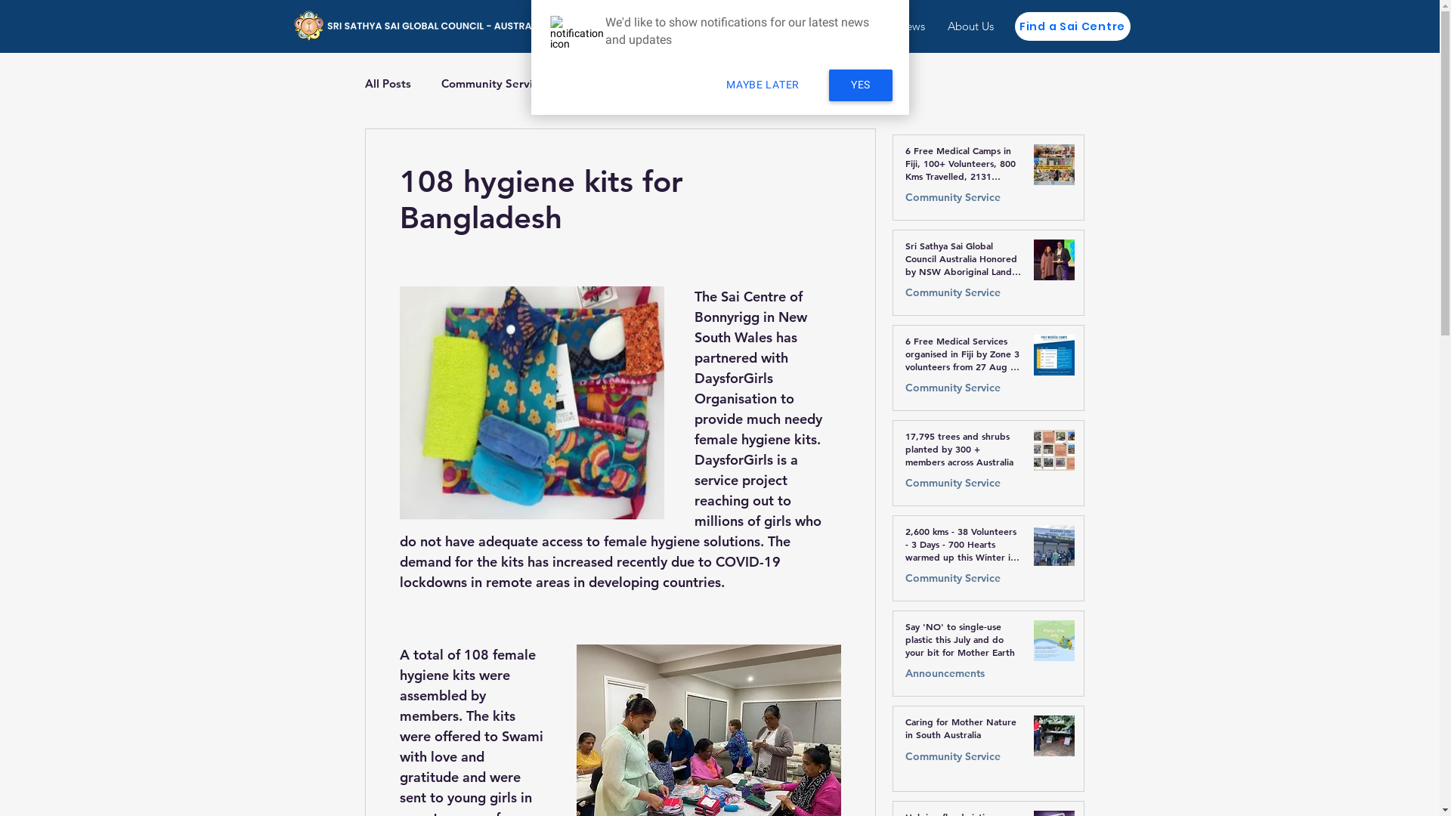 The height and width of the screenshot is (816, 1451). Describe the element at coordinates (387, 83) in the screenshot. I see `All Posts` at that location.